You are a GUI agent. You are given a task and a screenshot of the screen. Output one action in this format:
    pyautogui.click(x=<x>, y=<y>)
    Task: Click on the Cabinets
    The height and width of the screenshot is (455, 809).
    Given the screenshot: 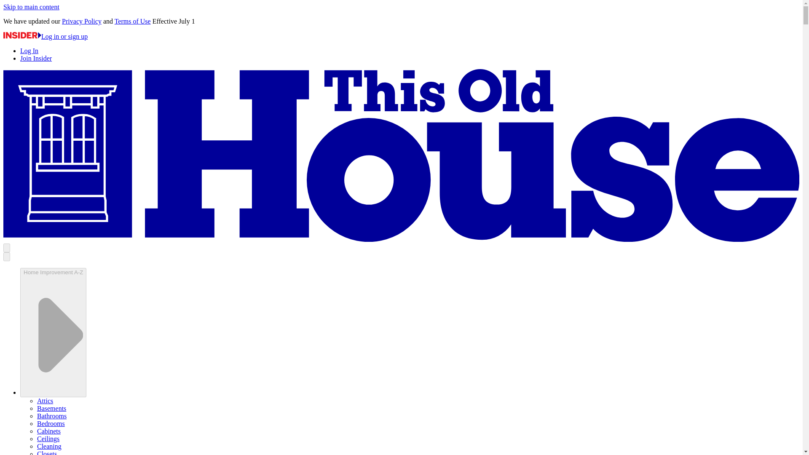 What is the action you would take?
    pyautogui.click(x=49, y=431)
    